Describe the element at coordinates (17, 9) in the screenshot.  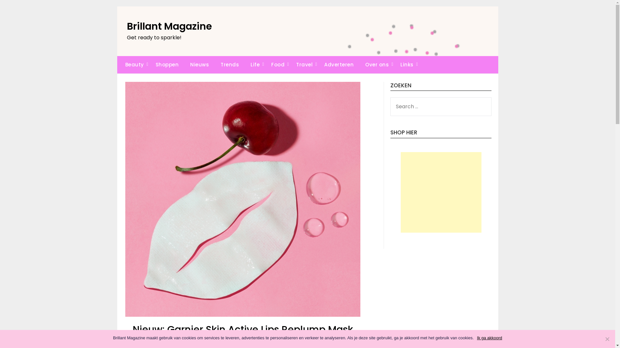
I see `Search` at that location.